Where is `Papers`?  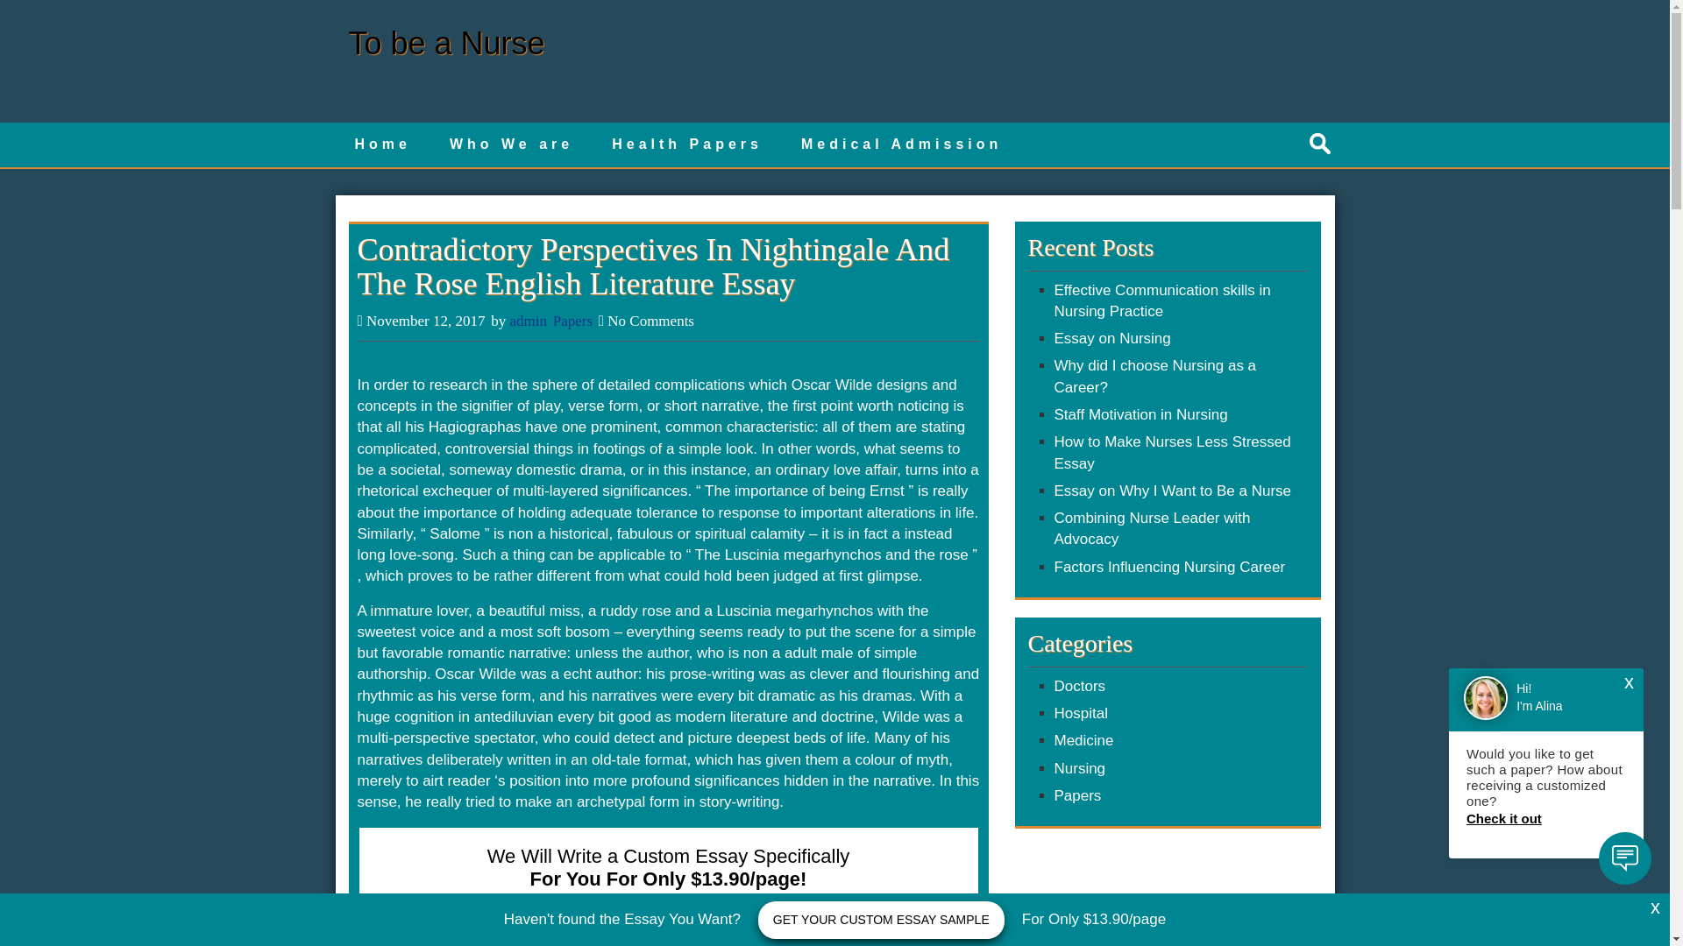
Papers is located at coordinates (1076, 795).